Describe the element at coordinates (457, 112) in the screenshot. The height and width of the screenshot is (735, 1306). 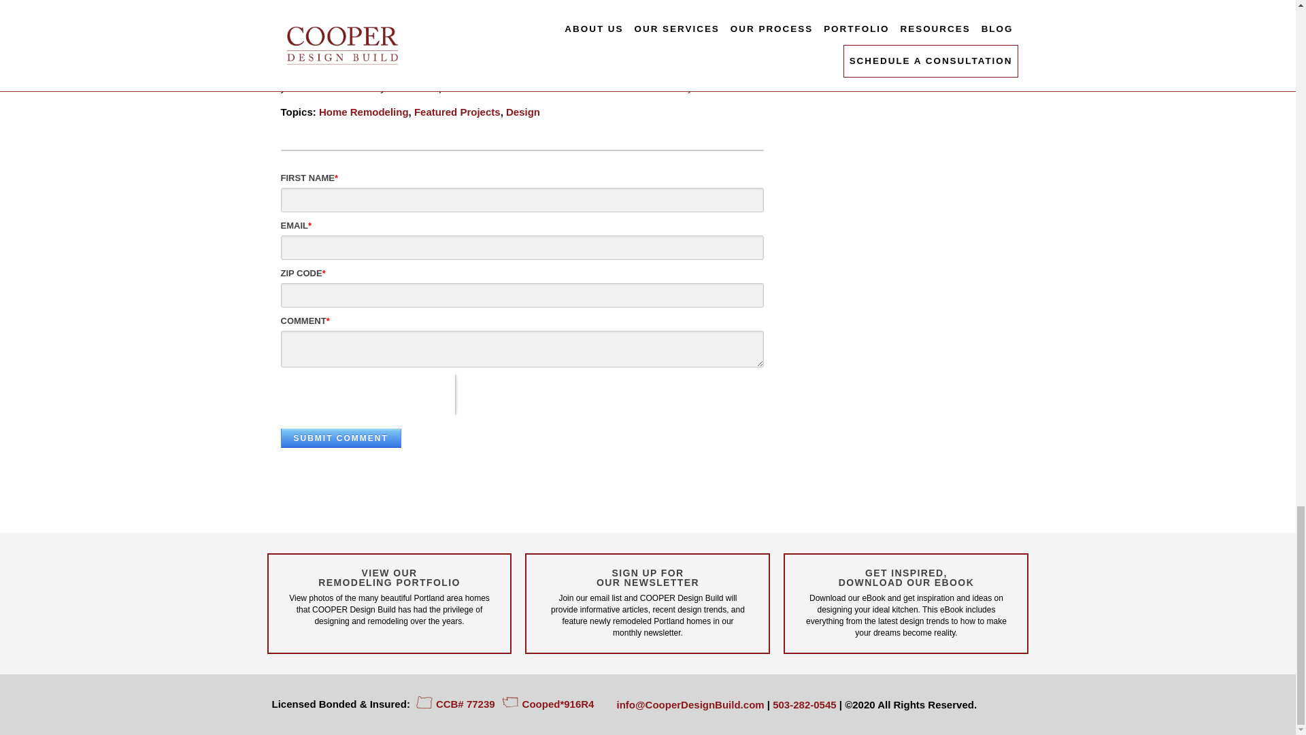
I see `Featured Projects` at that location.